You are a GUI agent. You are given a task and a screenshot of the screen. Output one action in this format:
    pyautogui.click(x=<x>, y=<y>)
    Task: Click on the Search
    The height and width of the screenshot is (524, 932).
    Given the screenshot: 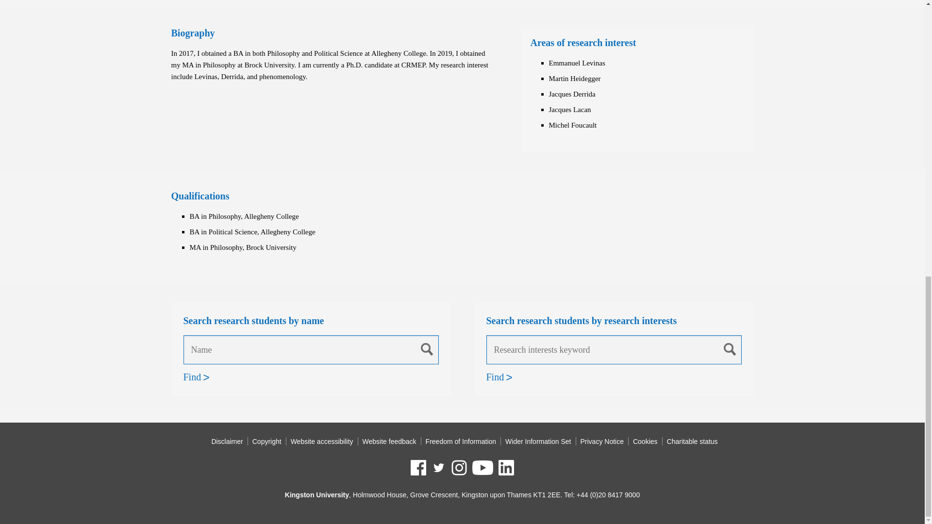 What is the action you would take?
    pyautogui.click(x=730, y=349)
    